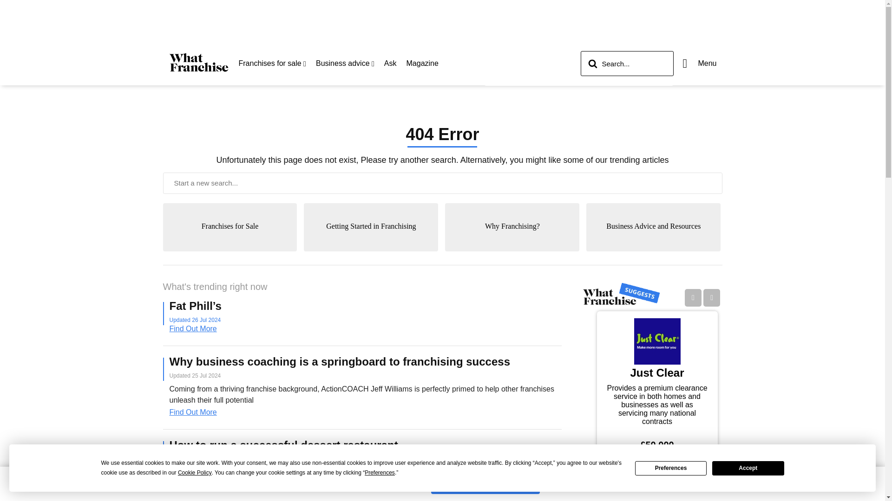  Describe the element at coordinates (371, 247) in the screenshot. I see `Getting Started in Franchising` at that location.